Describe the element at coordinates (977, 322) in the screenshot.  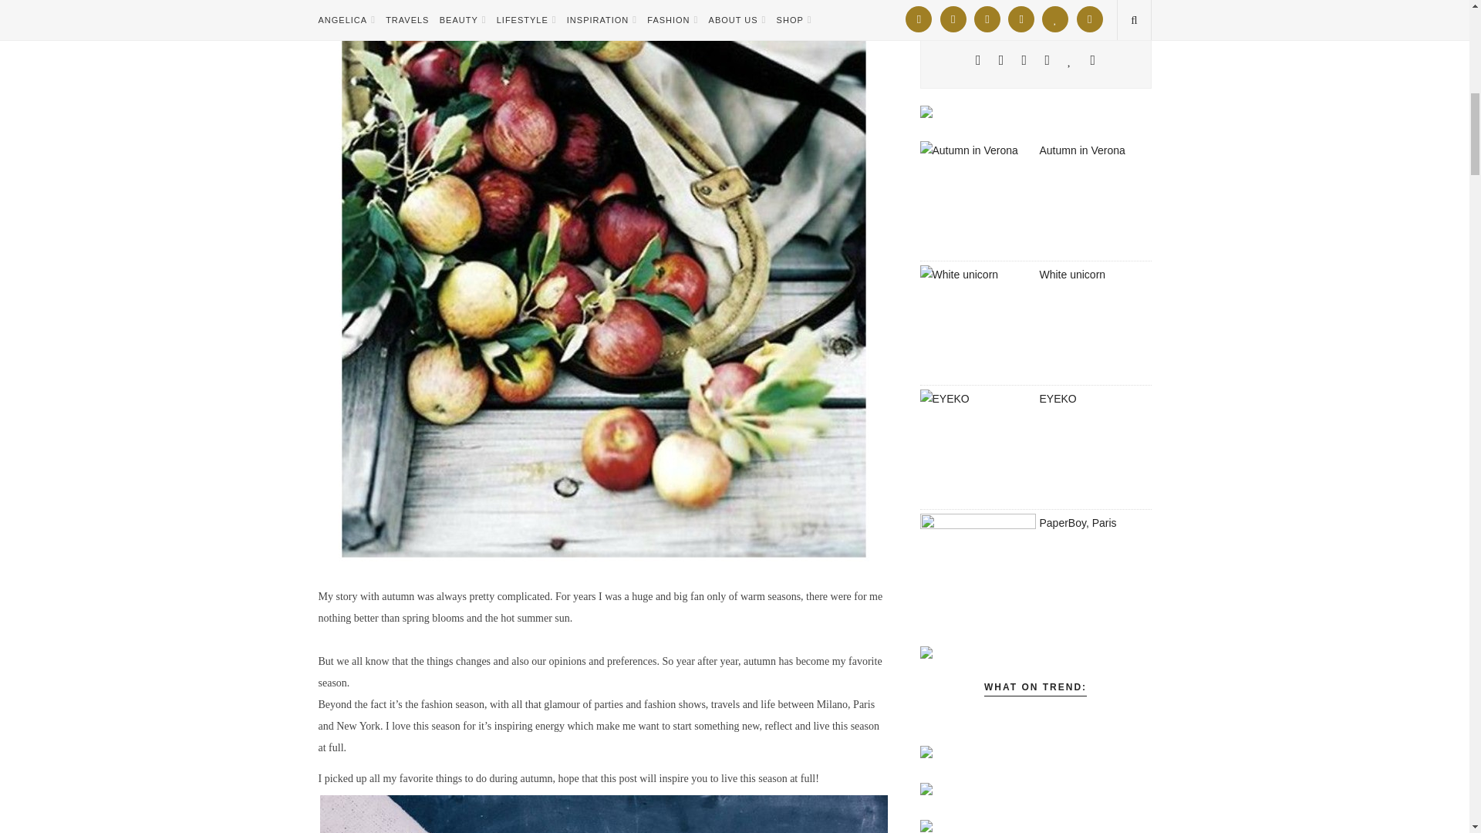
I see `White unicorn` at that location.